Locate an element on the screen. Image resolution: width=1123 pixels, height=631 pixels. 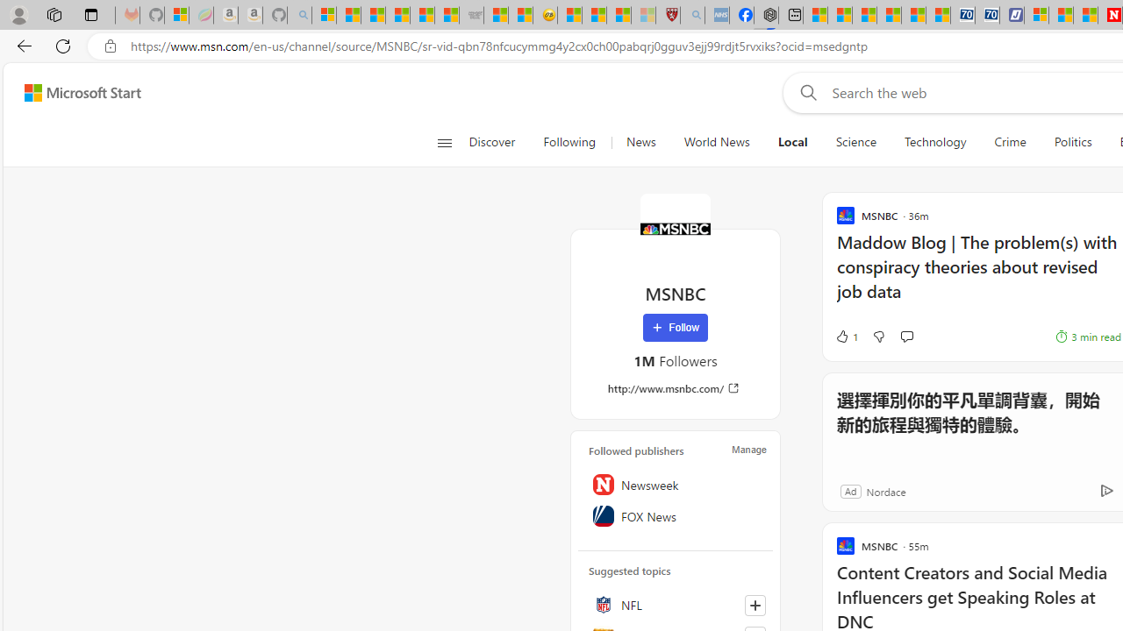
The Weather Channel - MSN is located at coordinates (374, 16).